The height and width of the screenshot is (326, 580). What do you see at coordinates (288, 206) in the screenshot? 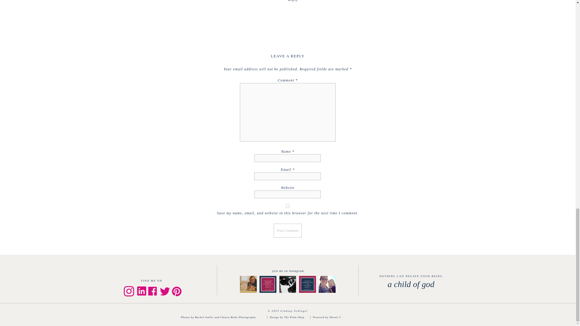
I see `yes` at bounding box center [288, 206].